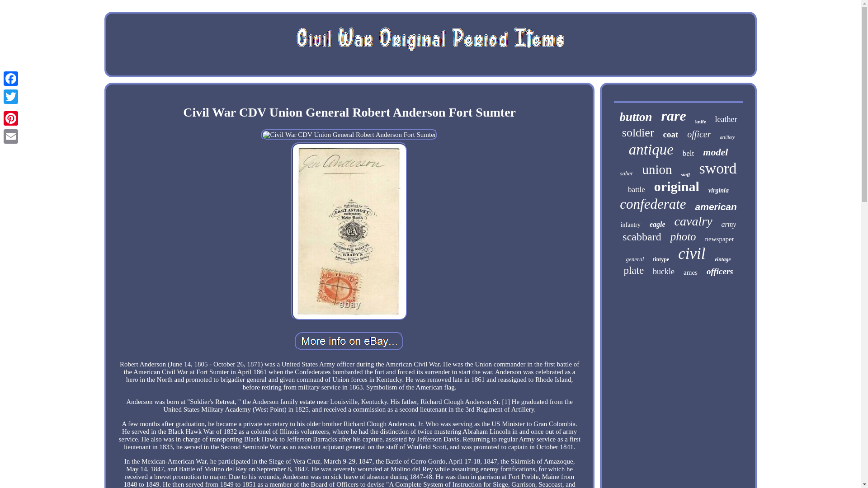  What do you see at coordinates (635, 259) in the screenshot?
I see `general` at bounding box center [635, 259].